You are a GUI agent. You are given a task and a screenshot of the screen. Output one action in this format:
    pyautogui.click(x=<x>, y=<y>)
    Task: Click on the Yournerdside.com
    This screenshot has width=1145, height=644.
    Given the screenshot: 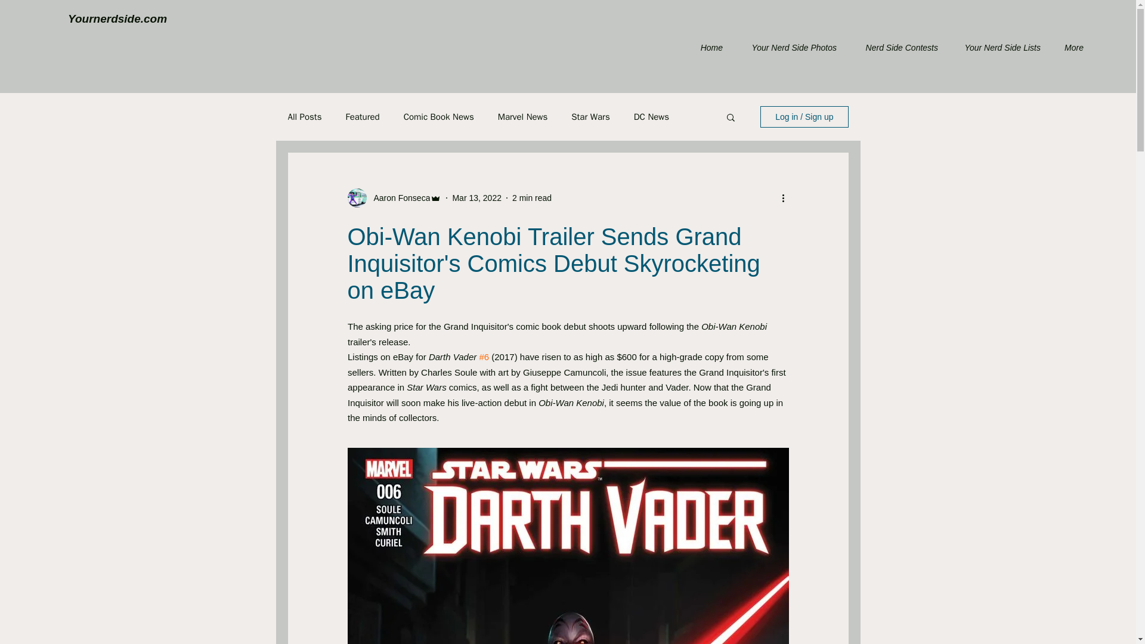 What is the action you would take?
    pyautogui.click(x=117, y=18)
    